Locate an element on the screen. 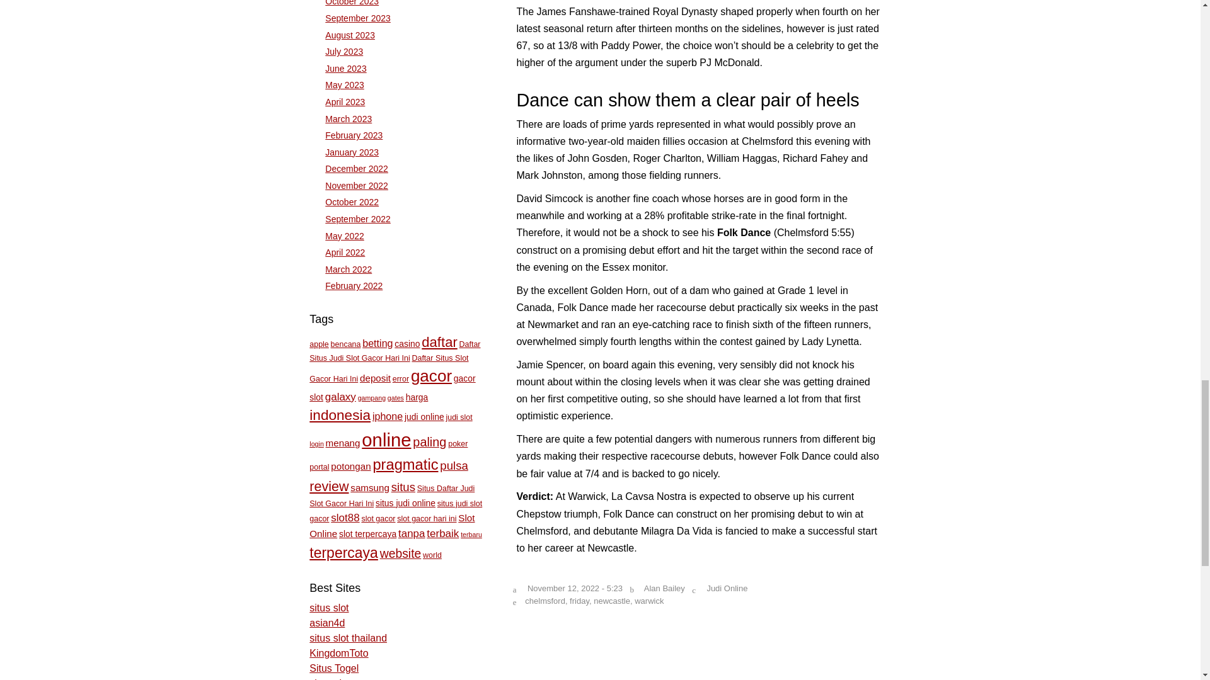 The height and width of the screenshot is (680, 1210). friday is located at coordinates (580, 601).